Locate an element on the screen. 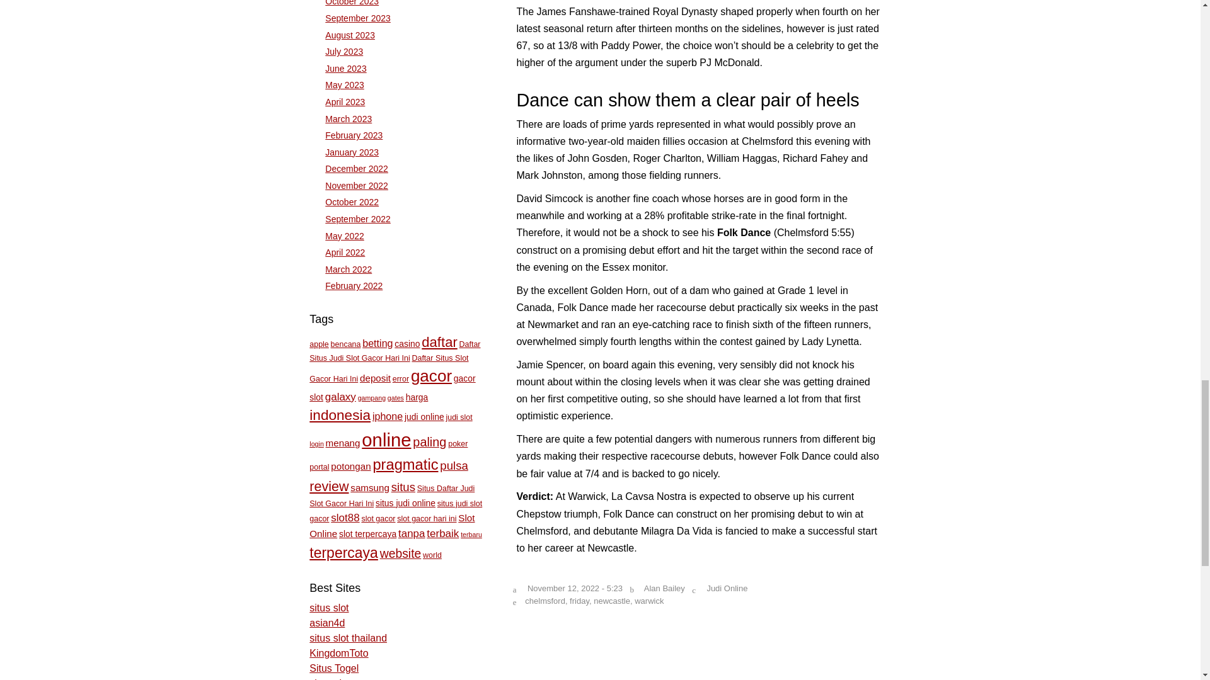 The height and width of the screenshot is (680, 1210). friday is located at coordinates (580, 601).